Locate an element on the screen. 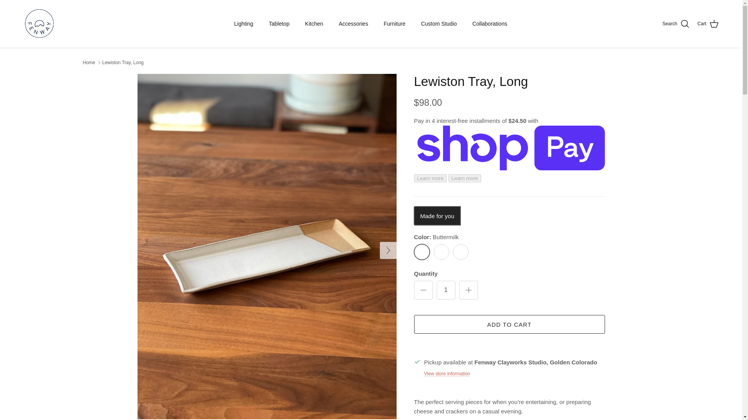 The width and height of the screenshot is (748, 420). Kitchen is located at coordinates (314, 24).